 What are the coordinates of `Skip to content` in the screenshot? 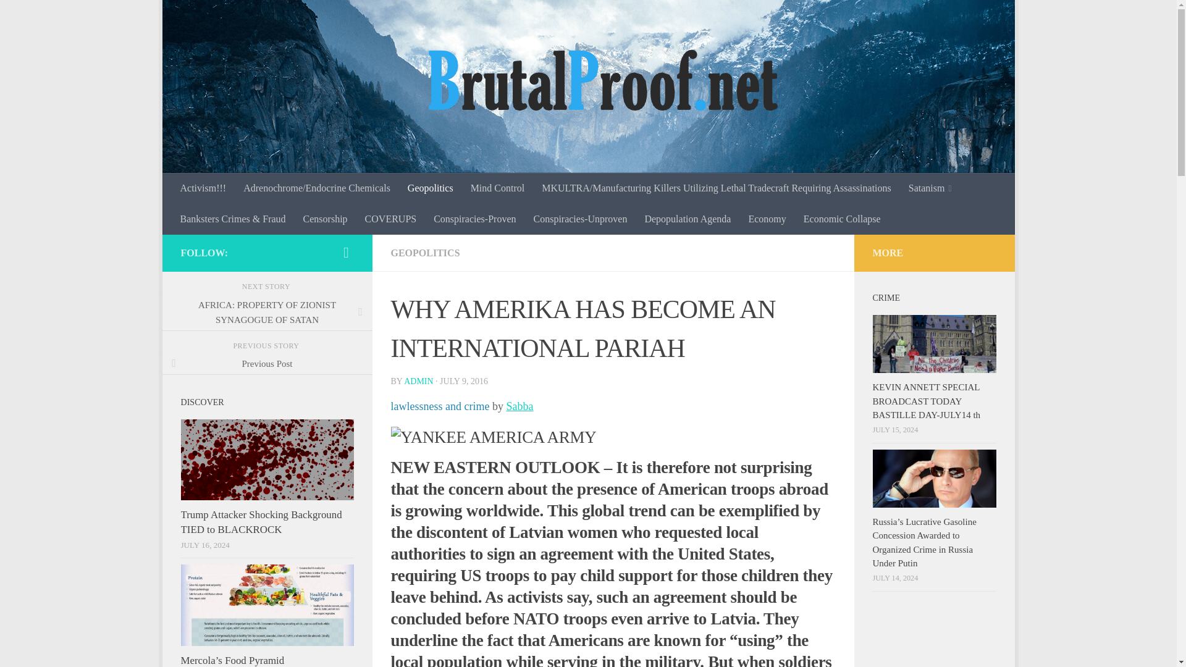 It's located at (210, 17).